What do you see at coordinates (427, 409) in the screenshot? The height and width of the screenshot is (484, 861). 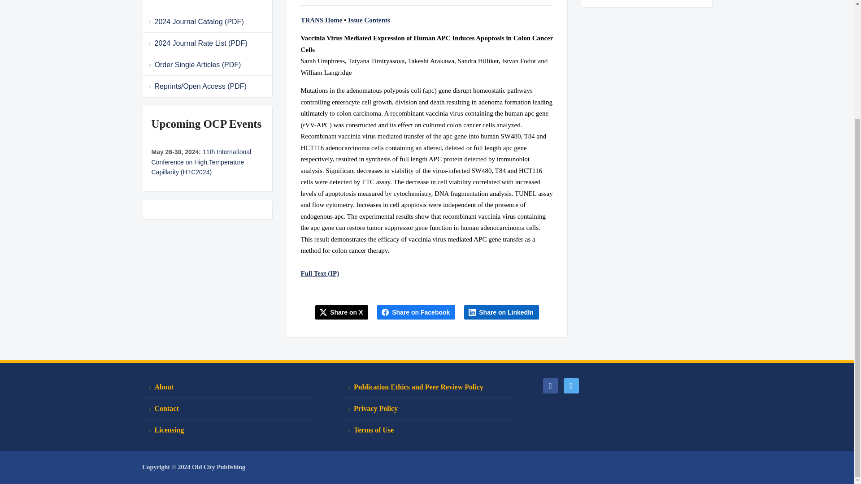 I see `Privacy Policy` at bounding box center [427, 409].